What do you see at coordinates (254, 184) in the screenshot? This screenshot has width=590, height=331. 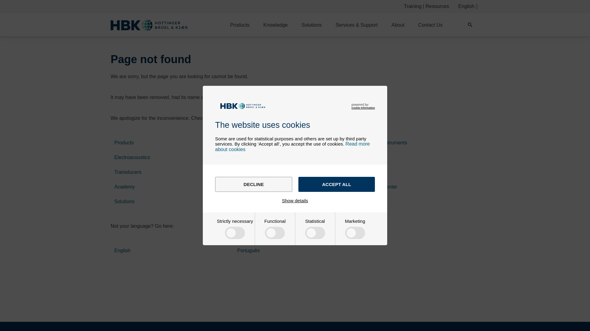 I see `DECLINE` at bounding box center [254, 184].